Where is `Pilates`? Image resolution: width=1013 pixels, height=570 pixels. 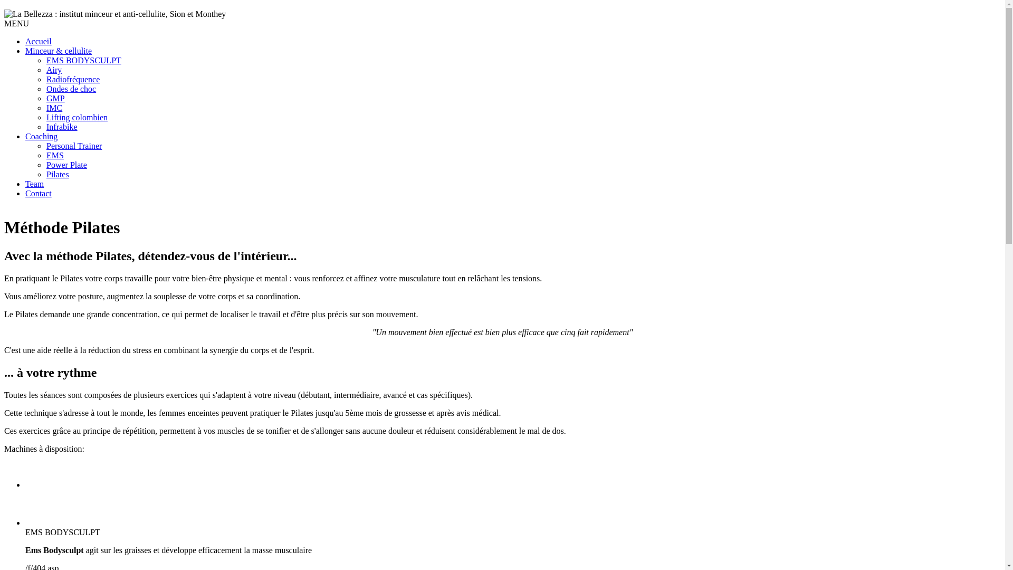
Pilates is located at coordinates (58, 174).